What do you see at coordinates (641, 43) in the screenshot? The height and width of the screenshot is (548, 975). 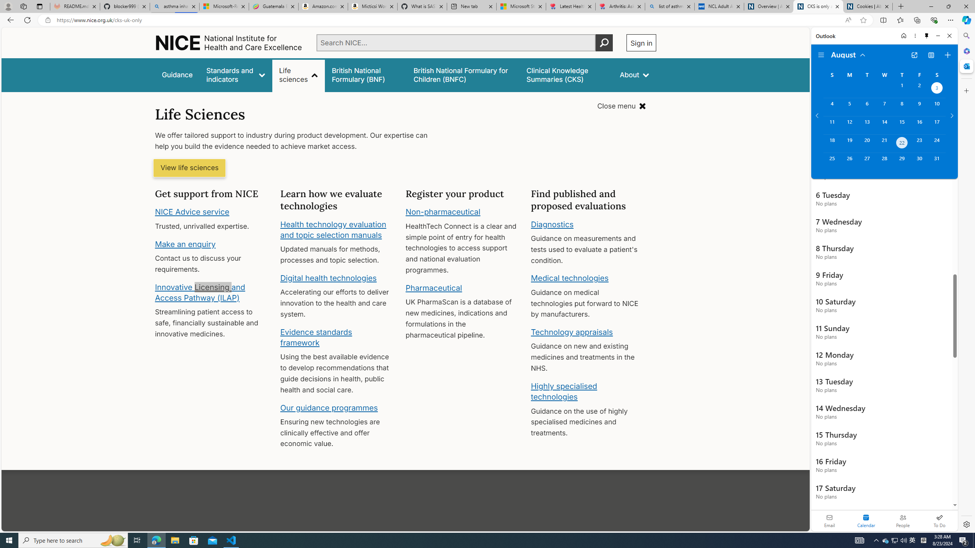 I see `Sign in` at bounding box center [641, 43].